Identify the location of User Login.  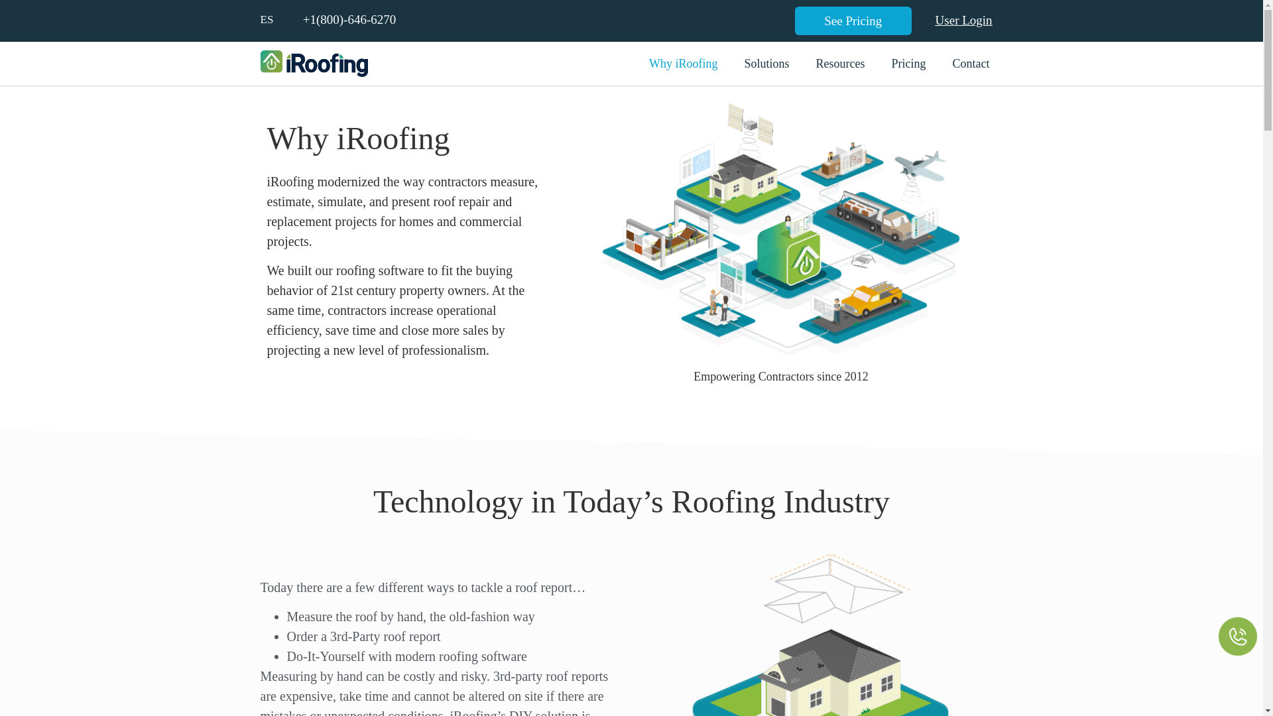
(964, 19).